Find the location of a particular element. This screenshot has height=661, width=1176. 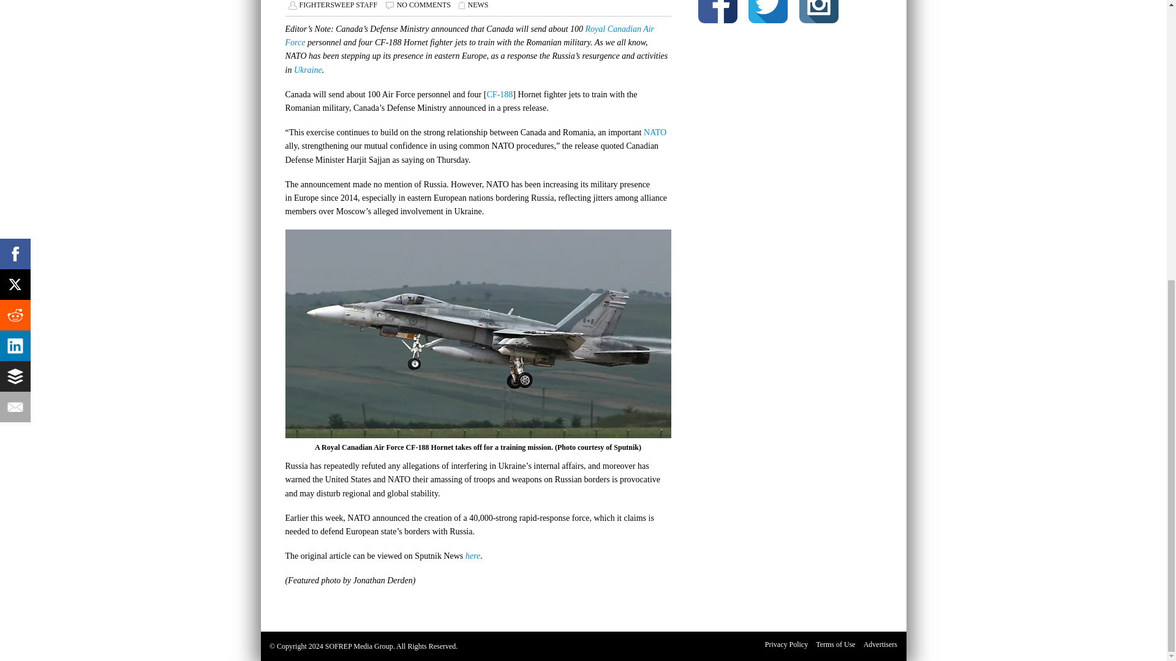

Terms of Use is located at coordinates (835, 644).